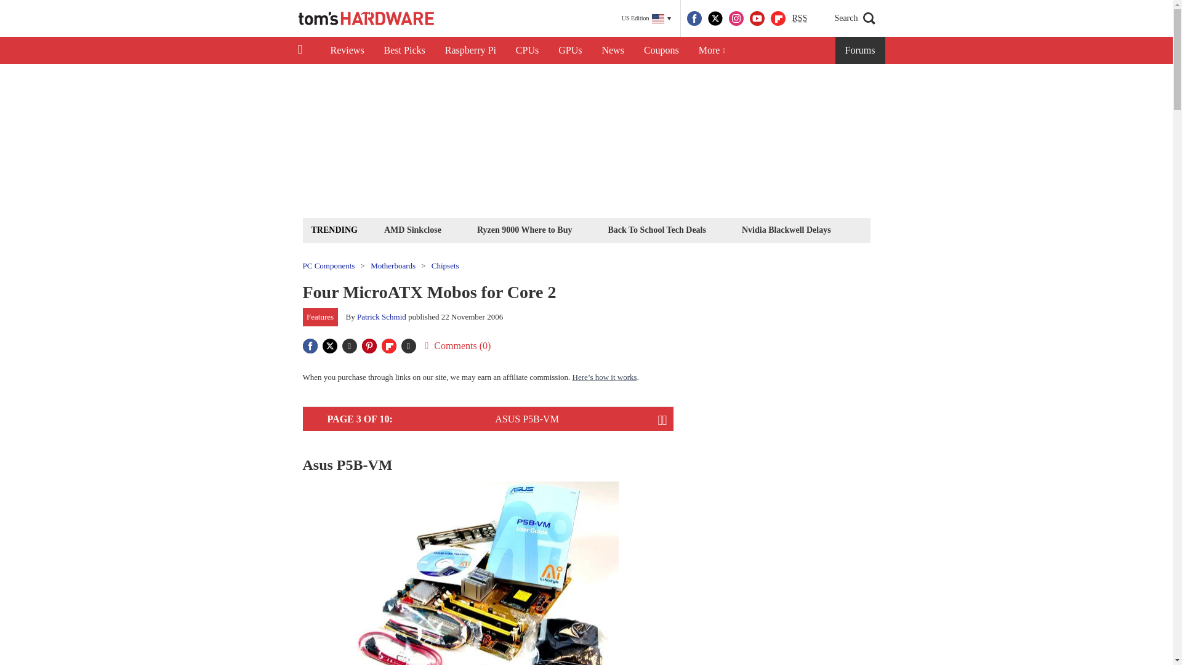 The height and width of the screenshot is (665, 1182). Describe the element at coordinates (527, 50) in the screenshot. I see `CPUs` at that location.